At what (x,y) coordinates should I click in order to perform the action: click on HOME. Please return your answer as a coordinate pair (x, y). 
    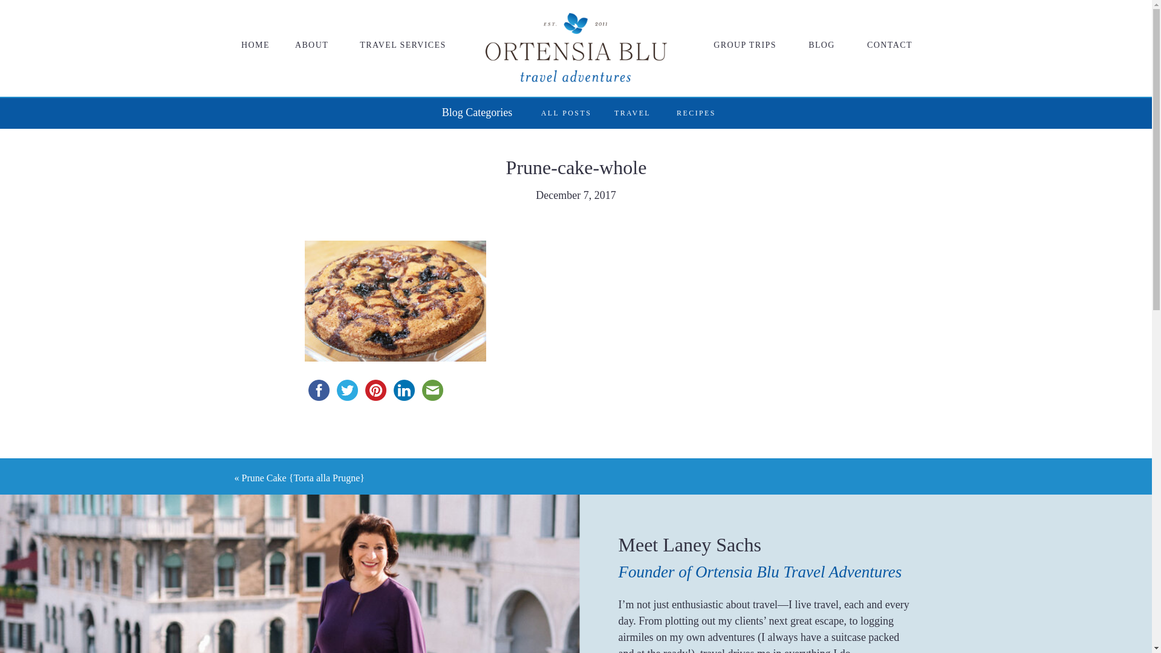
    Looking at the image, I should click on (285, 28).